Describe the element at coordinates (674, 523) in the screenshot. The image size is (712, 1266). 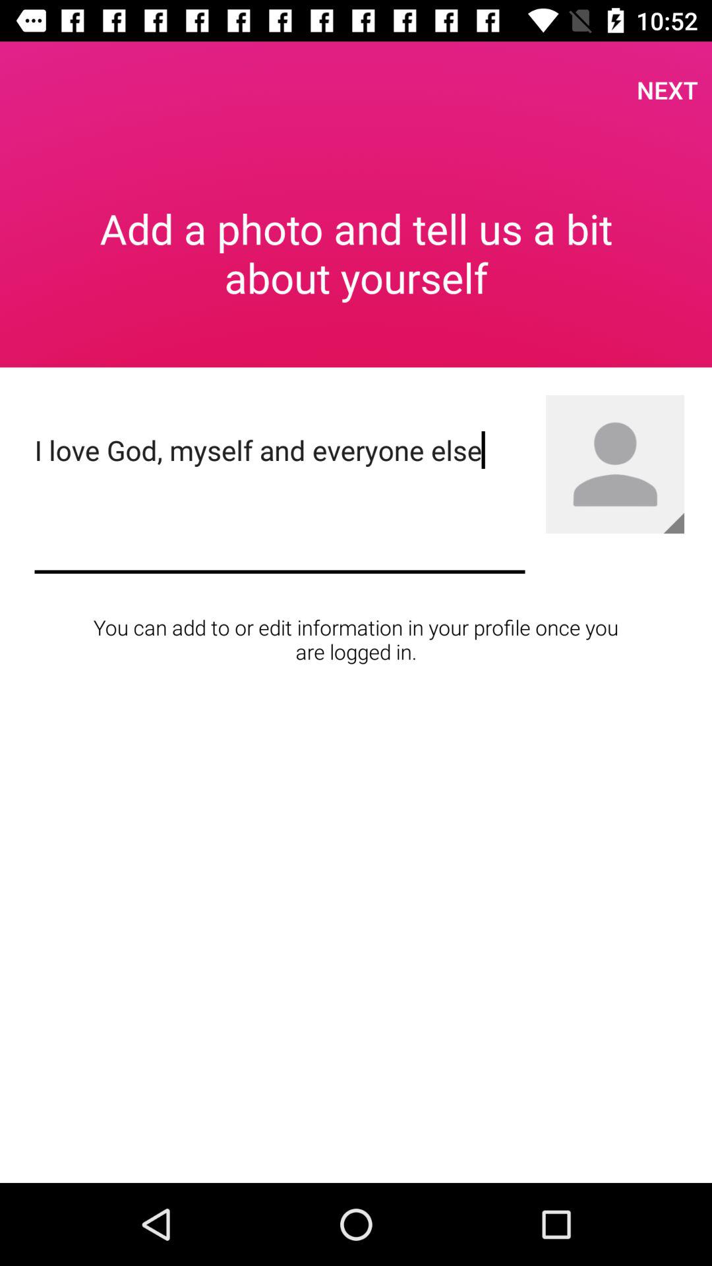
I see `upload picture` at that location.